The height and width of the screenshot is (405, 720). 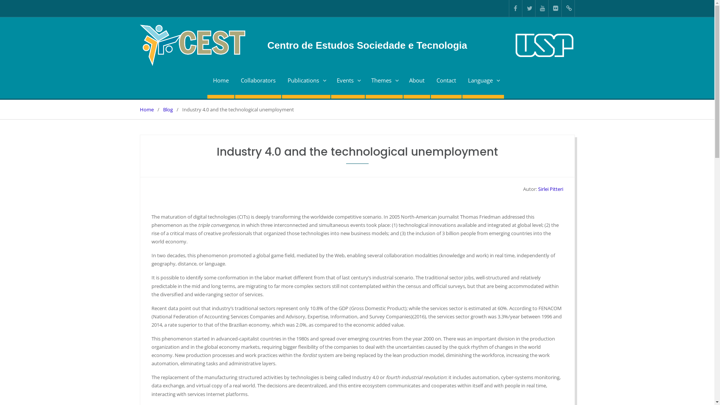 I want to click on Twitter, so click(x=528, y=8).